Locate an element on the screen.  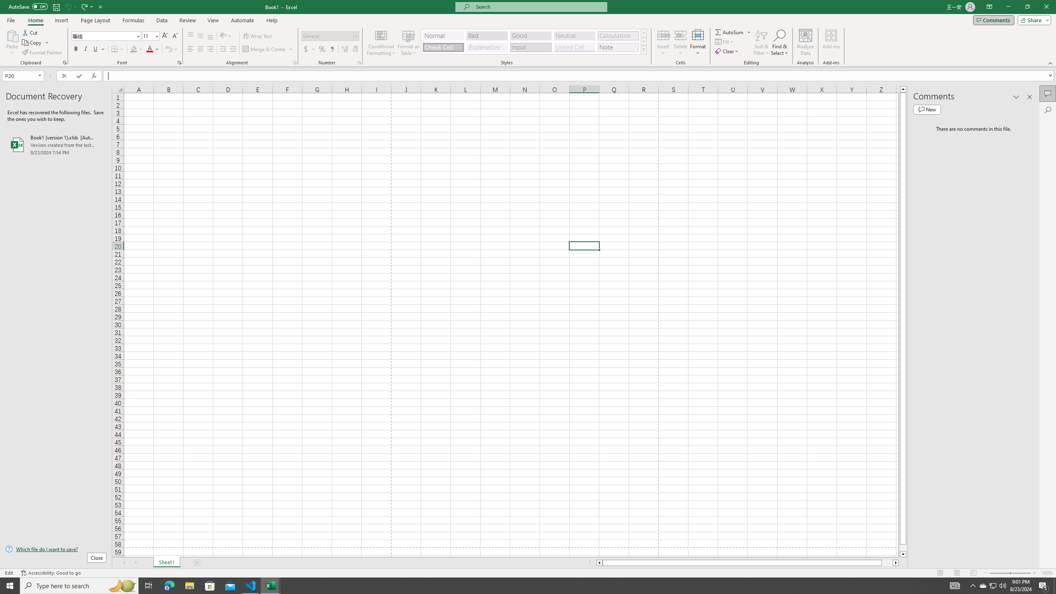
Wrap Text is located at coordinates (258, 36).